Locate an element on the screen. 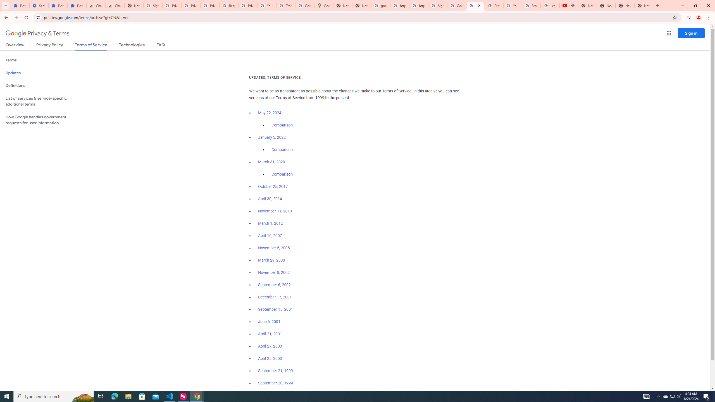 The height and width of the screenshot is (402, 715). November 5, 2005 is located at coordinates (274, 248).